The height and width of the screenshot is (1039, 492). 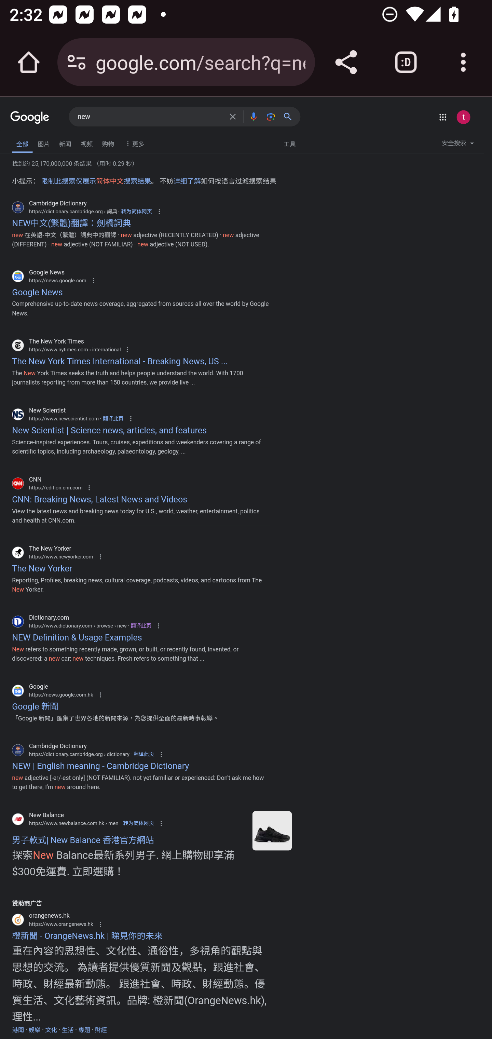 I want to click on 文化, so click(x=51, y=1030).